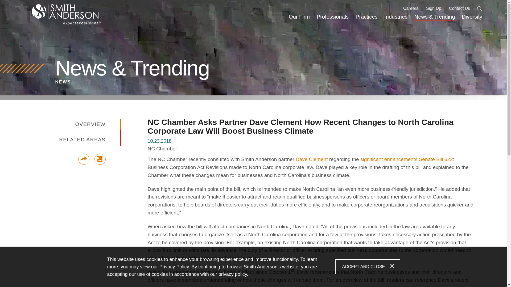 This screenshot has width=511, height=287. What do you see at coordinates (84, 159) in the screenshot?
I see `Share` at bounding box center [84, 159].